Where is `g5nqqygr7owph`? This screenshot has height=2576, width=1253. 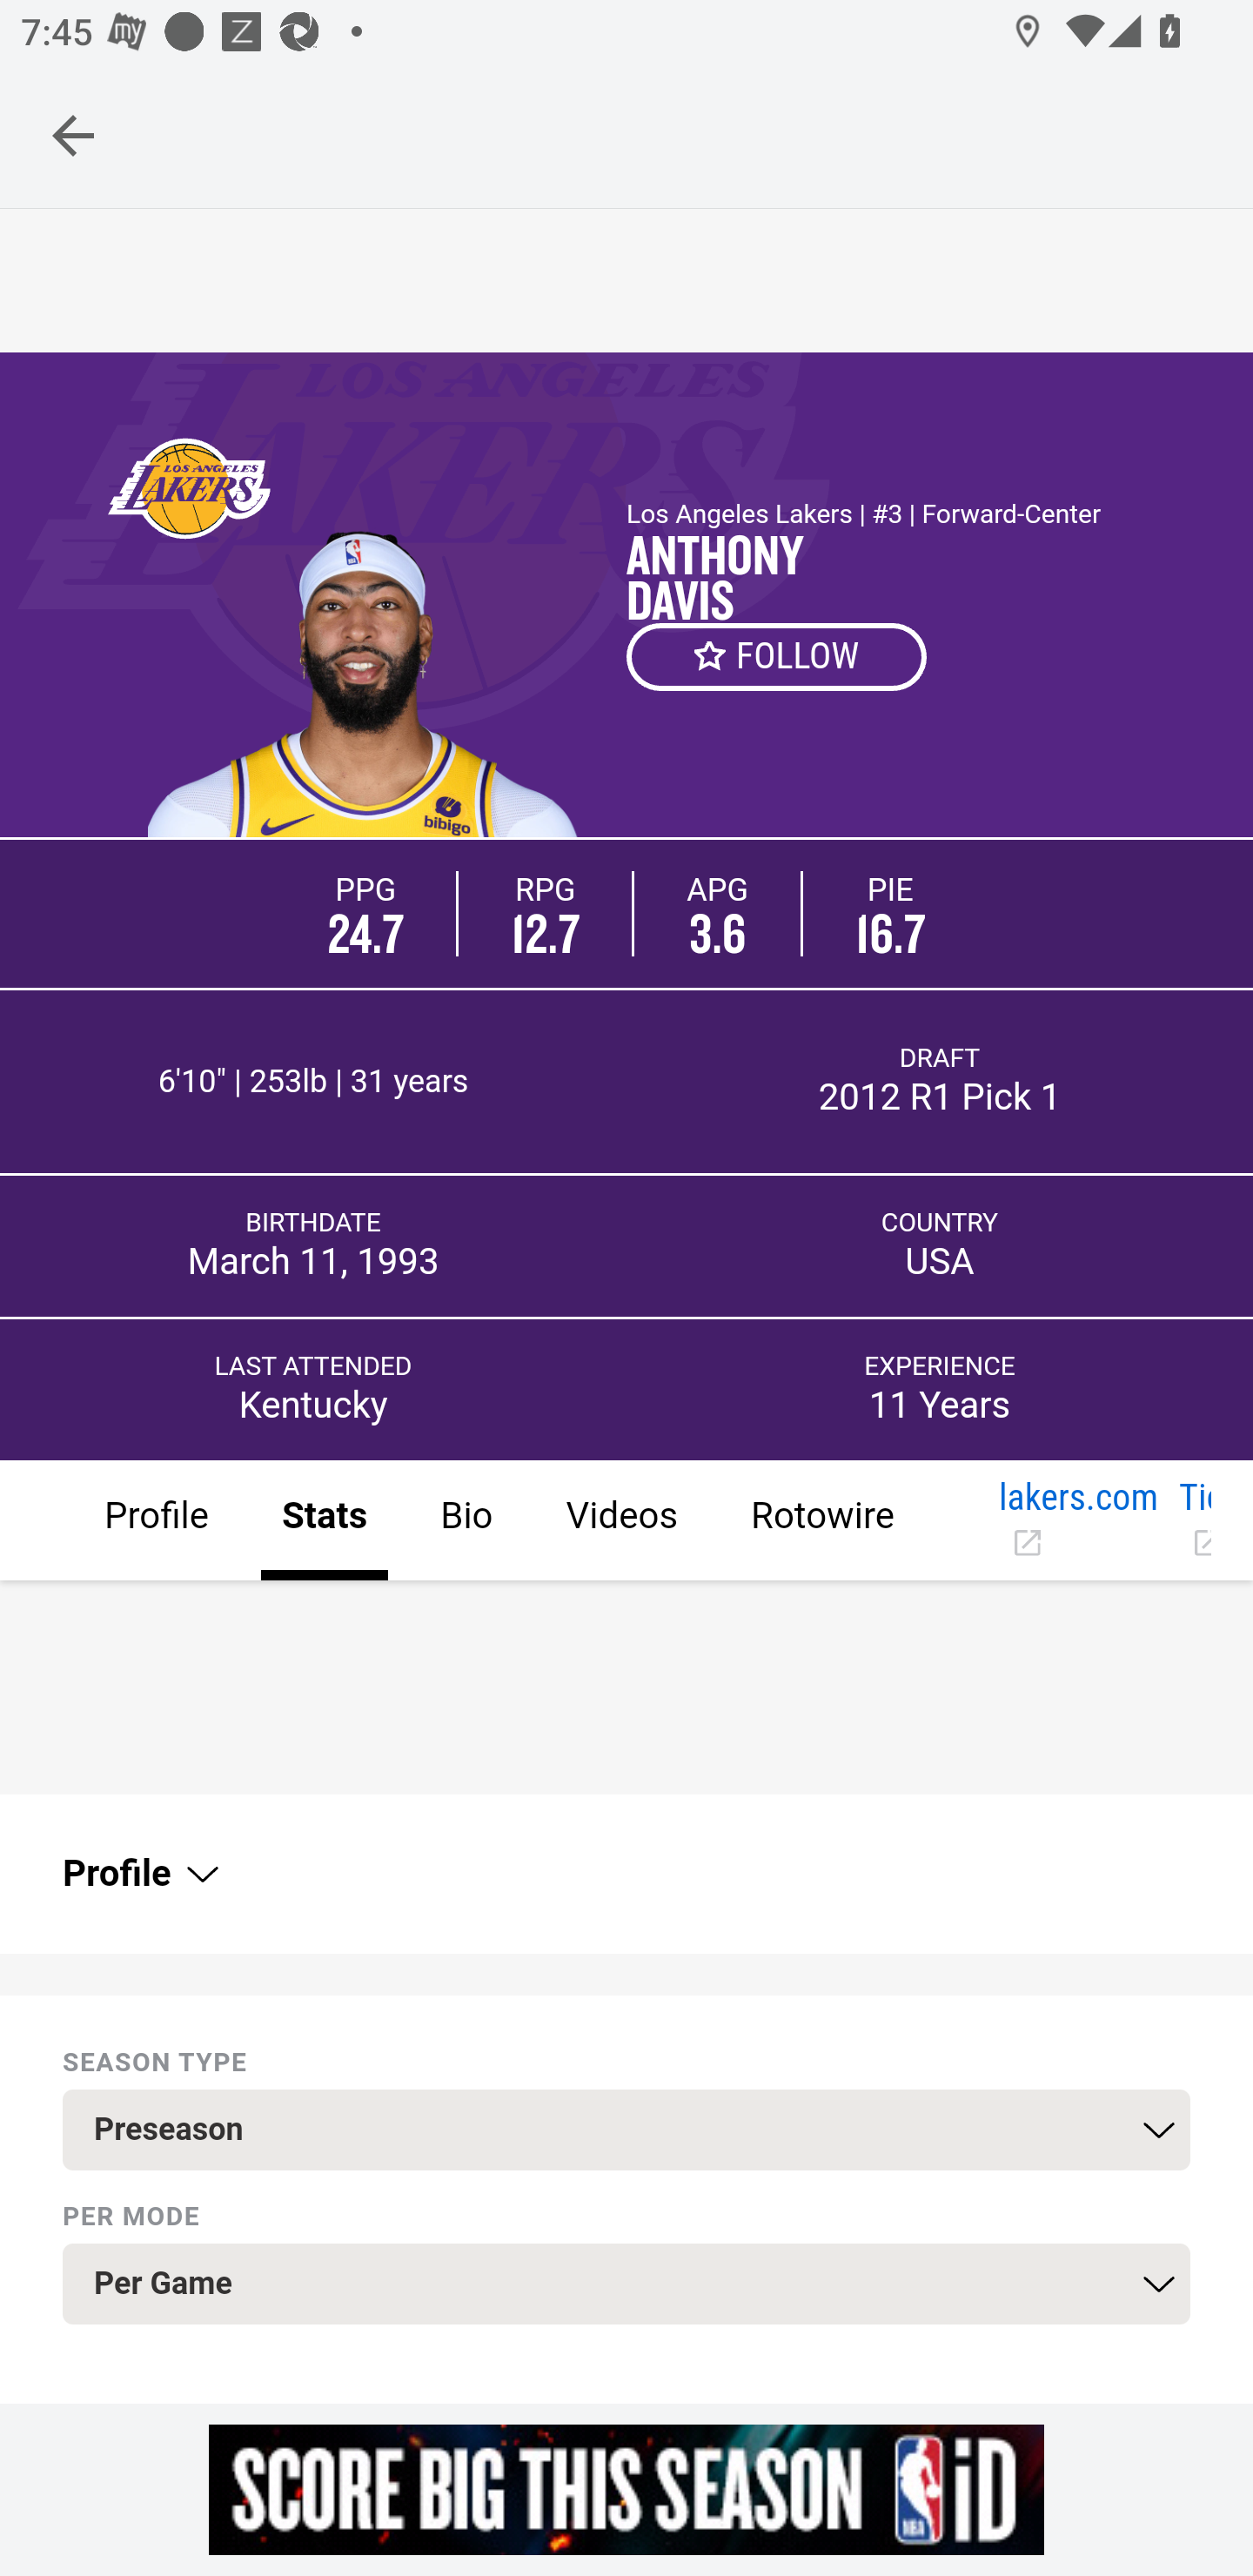
g5nqqygr7owph is located at coordinates (626, 2489).